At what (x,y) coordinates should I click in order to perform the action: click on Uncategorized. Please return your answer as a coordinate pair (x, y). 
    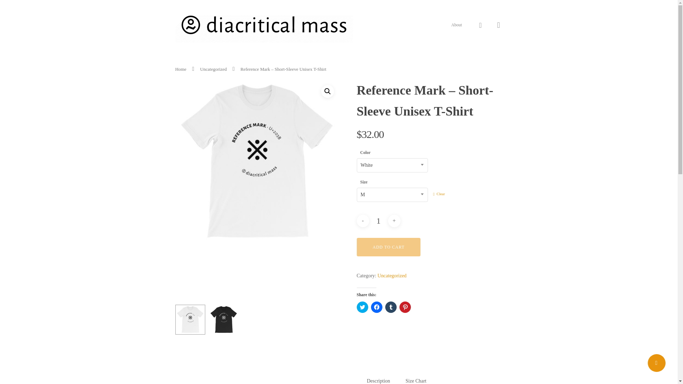
    Looking at the image, I should click on (392, 276).